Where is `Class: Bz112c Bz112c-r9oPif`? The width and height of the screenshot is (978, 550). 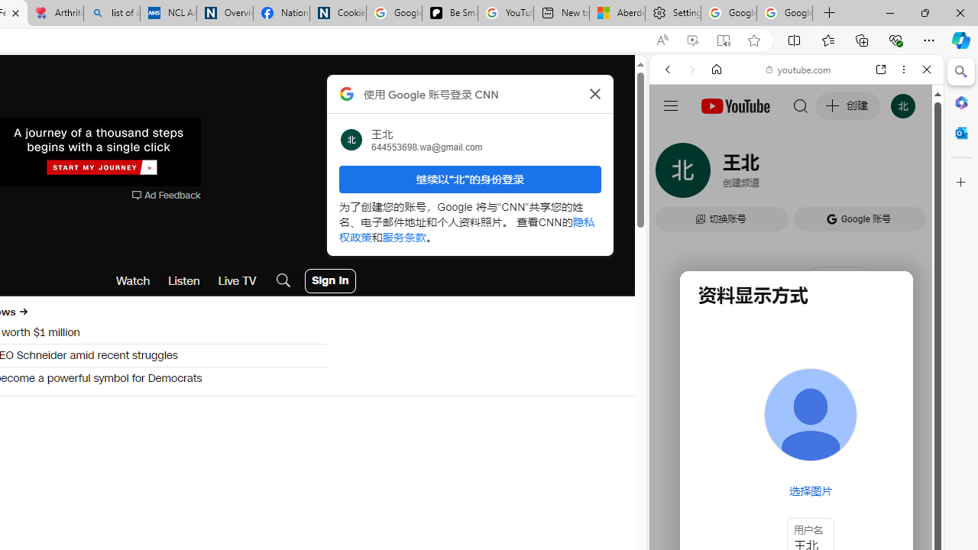 Class: Bz112c Bz112c-r9oPif is located at coordinates (594, 93).